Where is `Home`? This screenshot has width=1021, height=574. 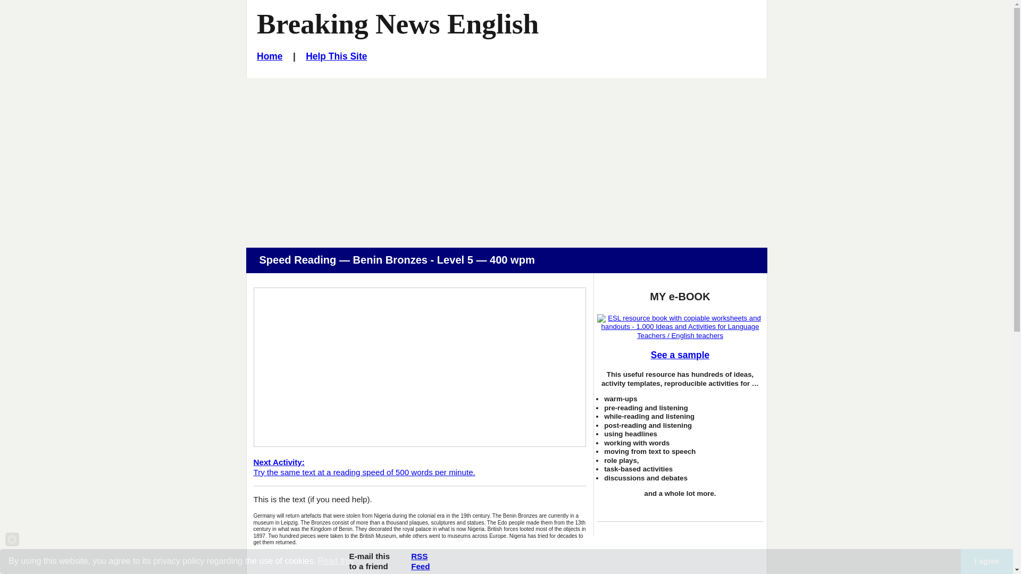 Home is located at coordinates (369, 562).